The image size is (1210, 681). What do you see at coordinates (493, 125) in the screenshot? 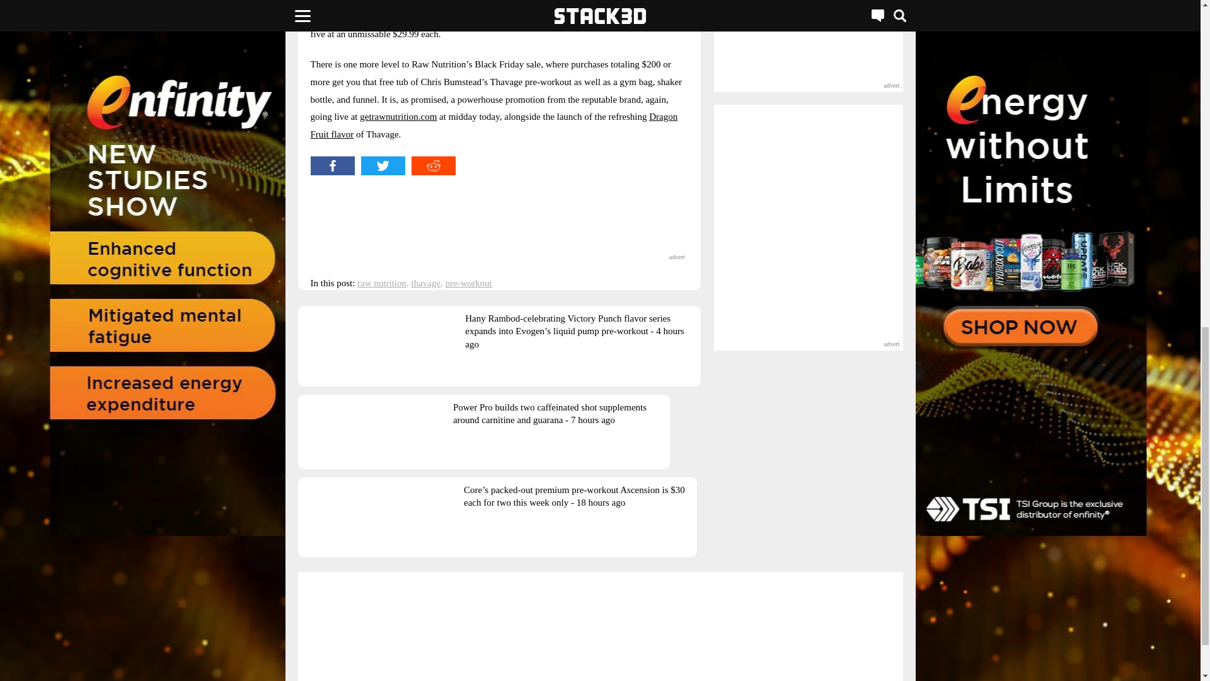
I see `Dragon Fruit flavor` at bounding box center [493, 125].